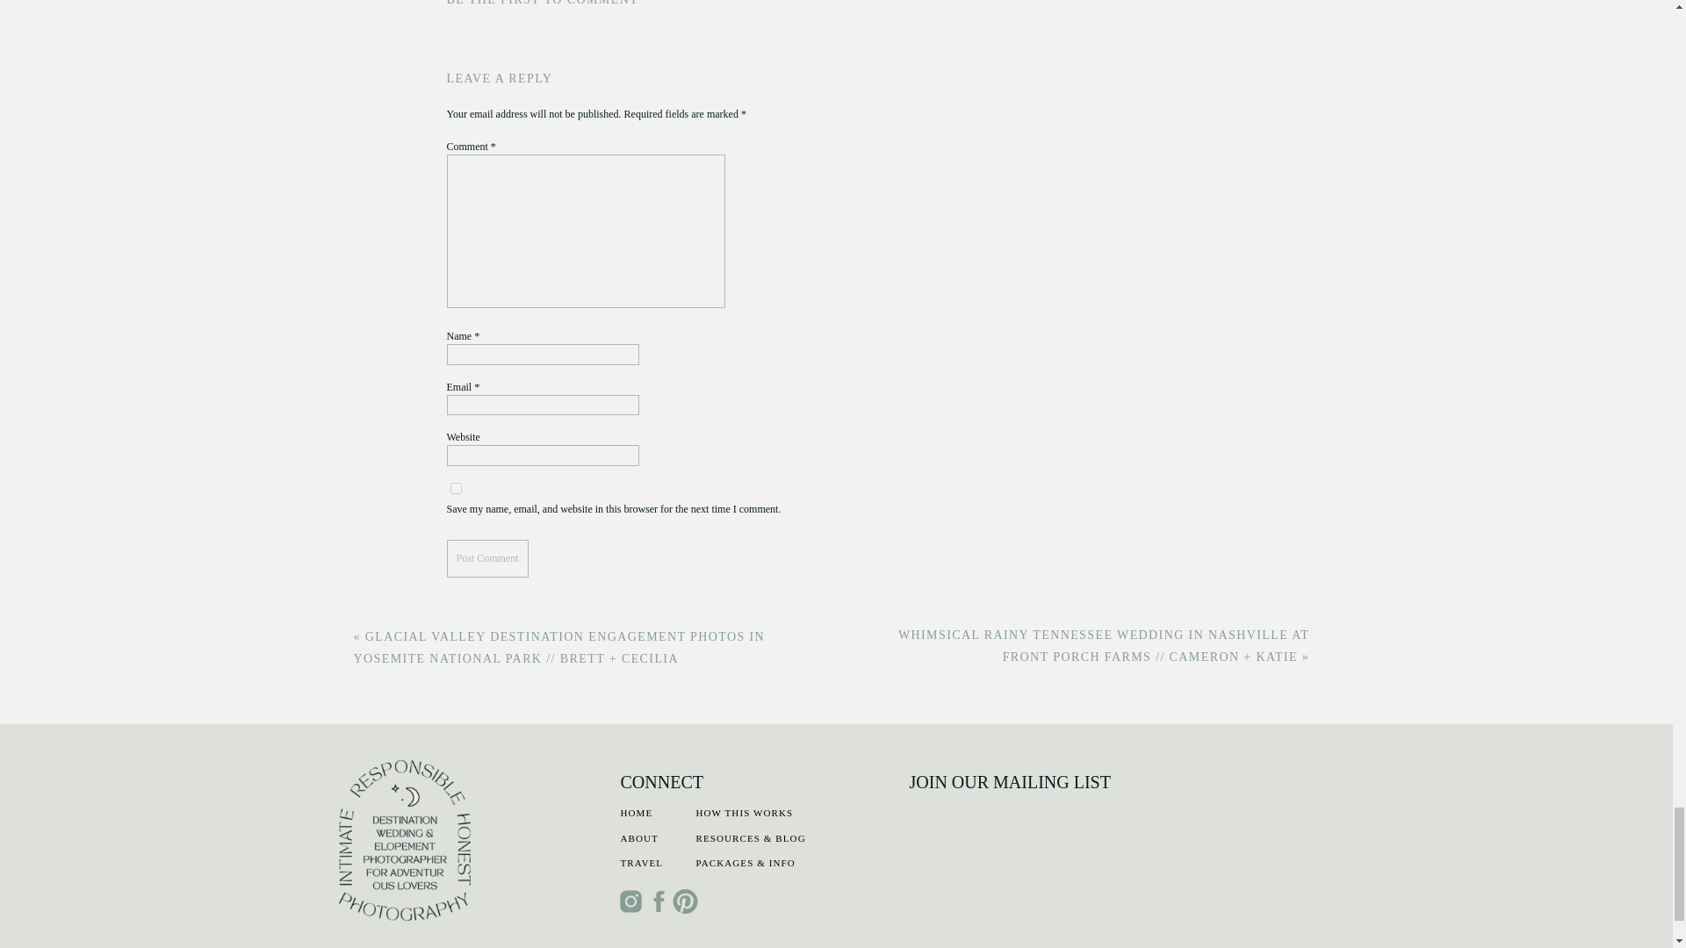 Image resolution: width=1686 pixels, height=948 pixels. I want to click on Post Comment, so click(486, 558).